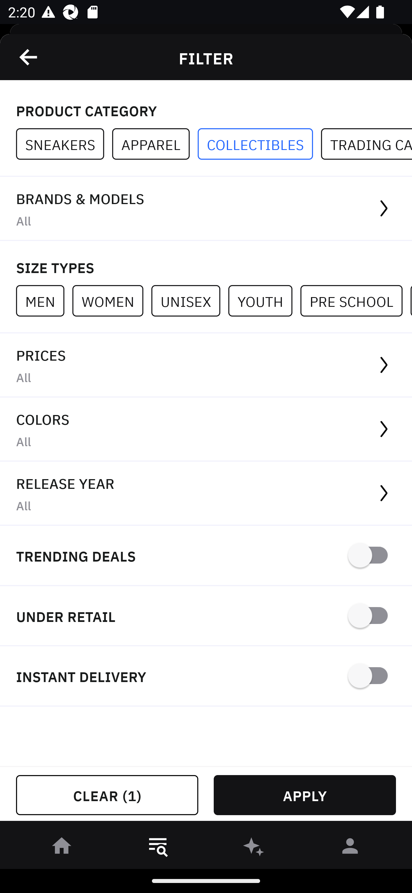 The width and height of the screenshot is (412, 893). What do you see at coordinates (206, 616) in the screenshot?
I see `UNDER RETAIL` at bounding box center [206, 616].